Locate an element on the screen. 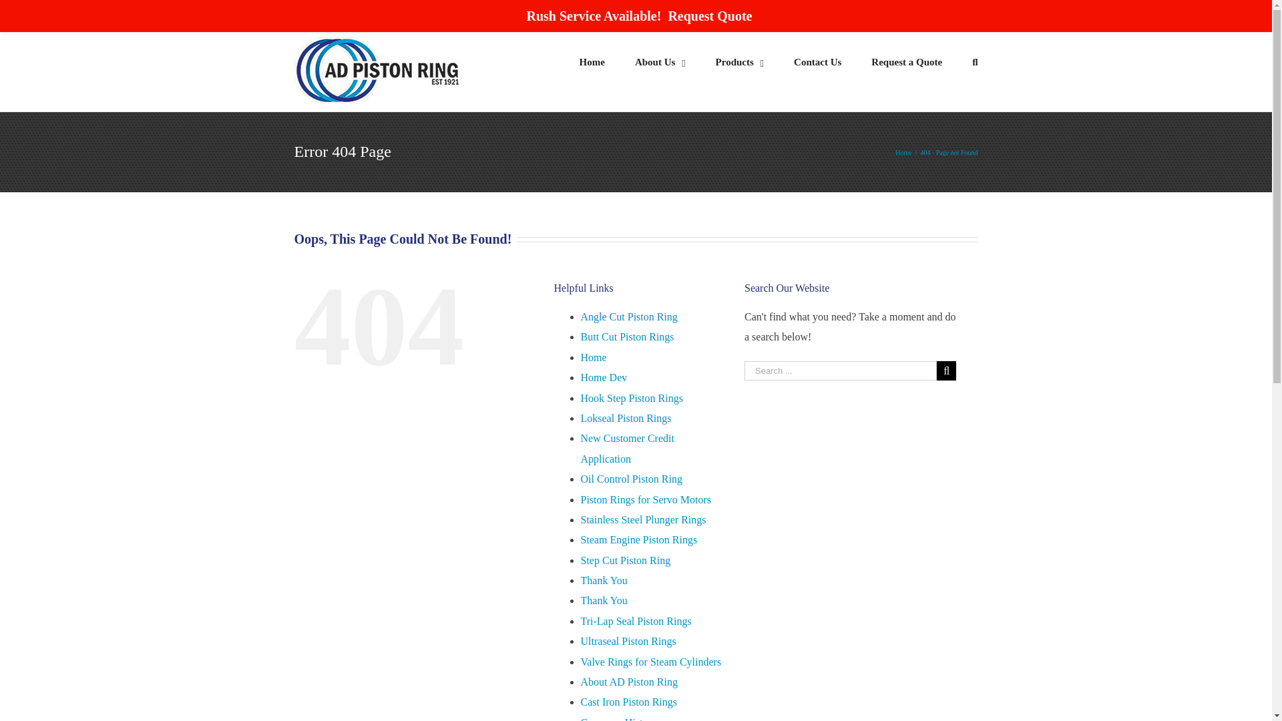 The width and height of the screenshot is (1282, 721). Hook Step Piston Rings is located at coordinates (632, 398).